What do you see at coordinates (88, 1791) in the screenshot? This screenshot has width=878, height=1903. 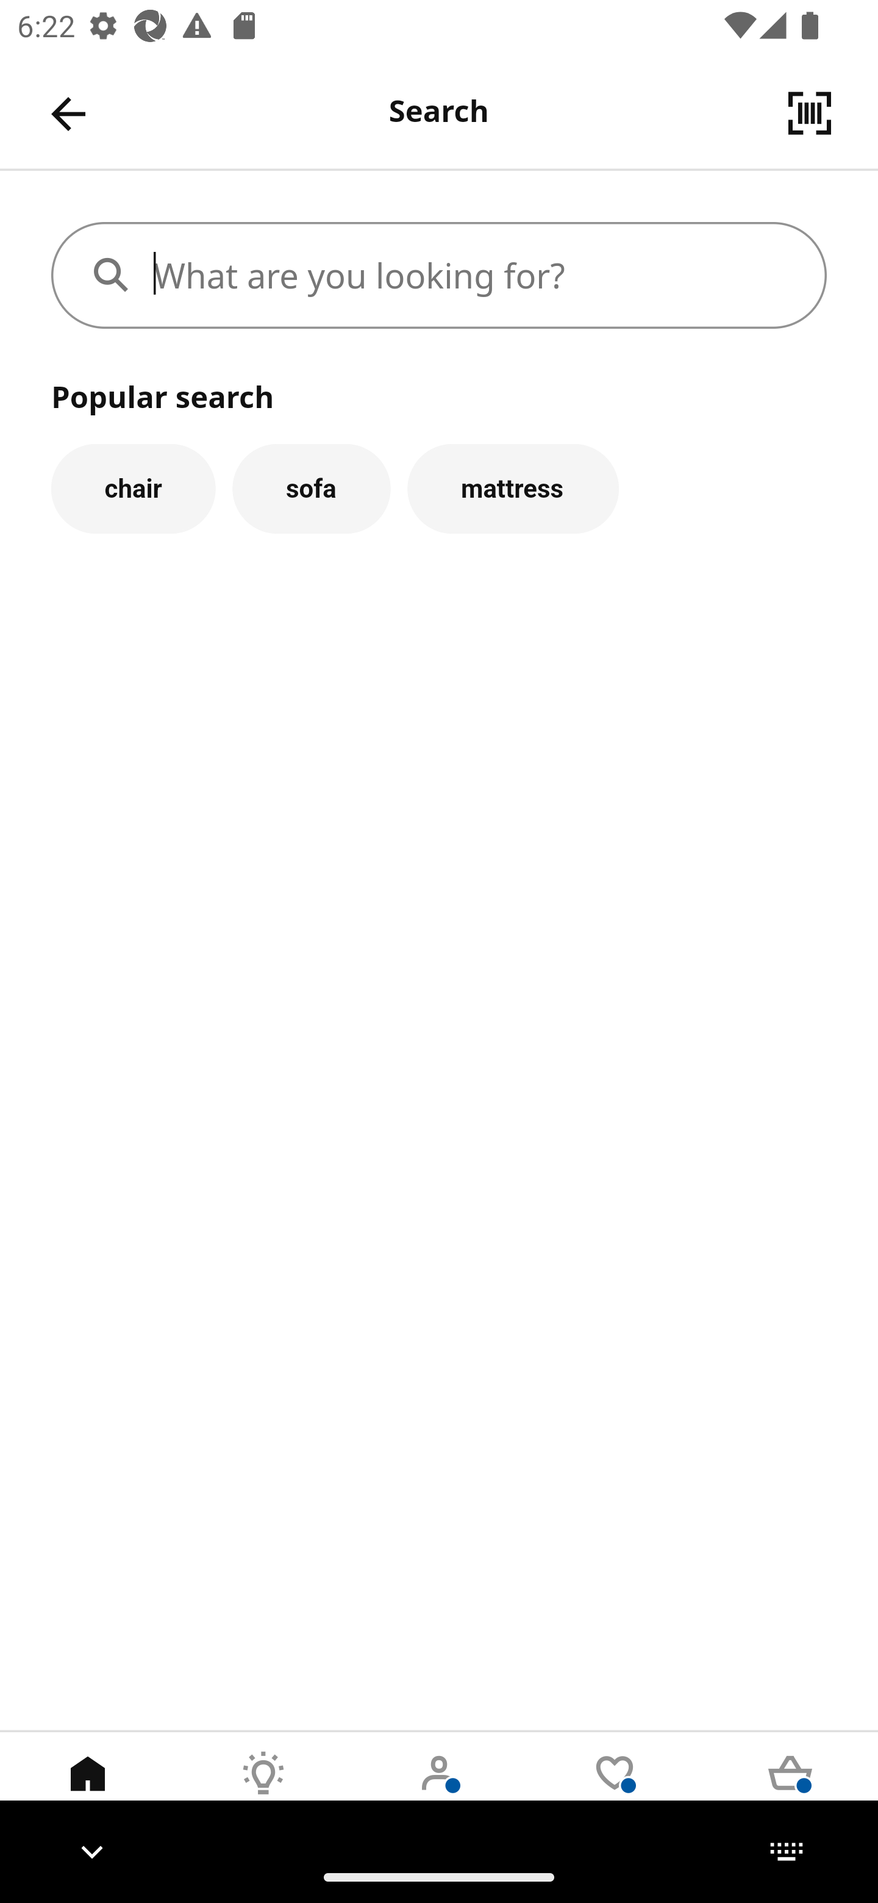 I see `Home
Tab 1 of 5` at bounding box center [88, 1791].